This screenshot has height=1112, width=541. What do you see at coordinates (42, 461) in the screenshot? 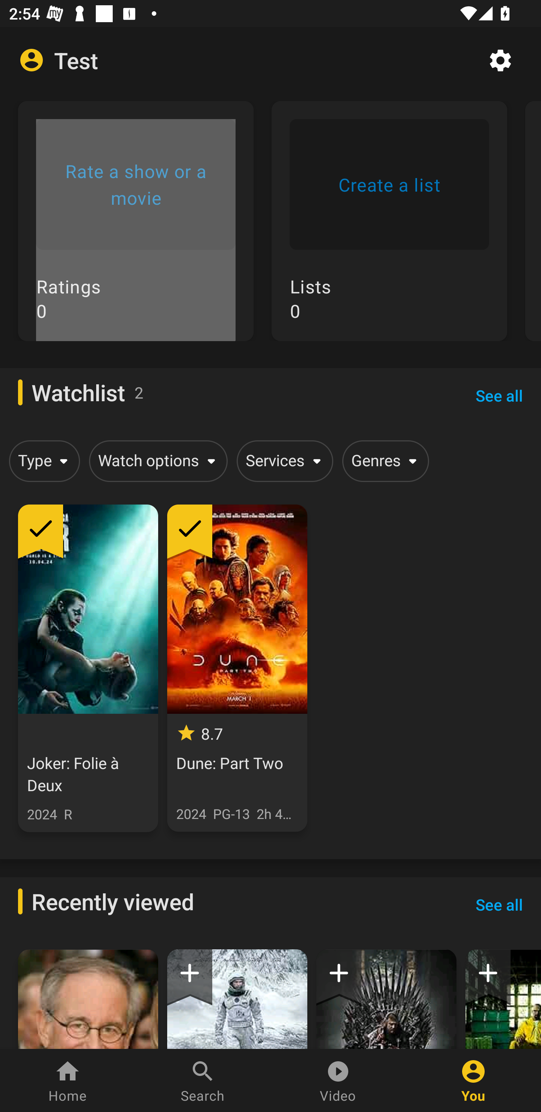
I see `Type` at bounding box center [42, 461].